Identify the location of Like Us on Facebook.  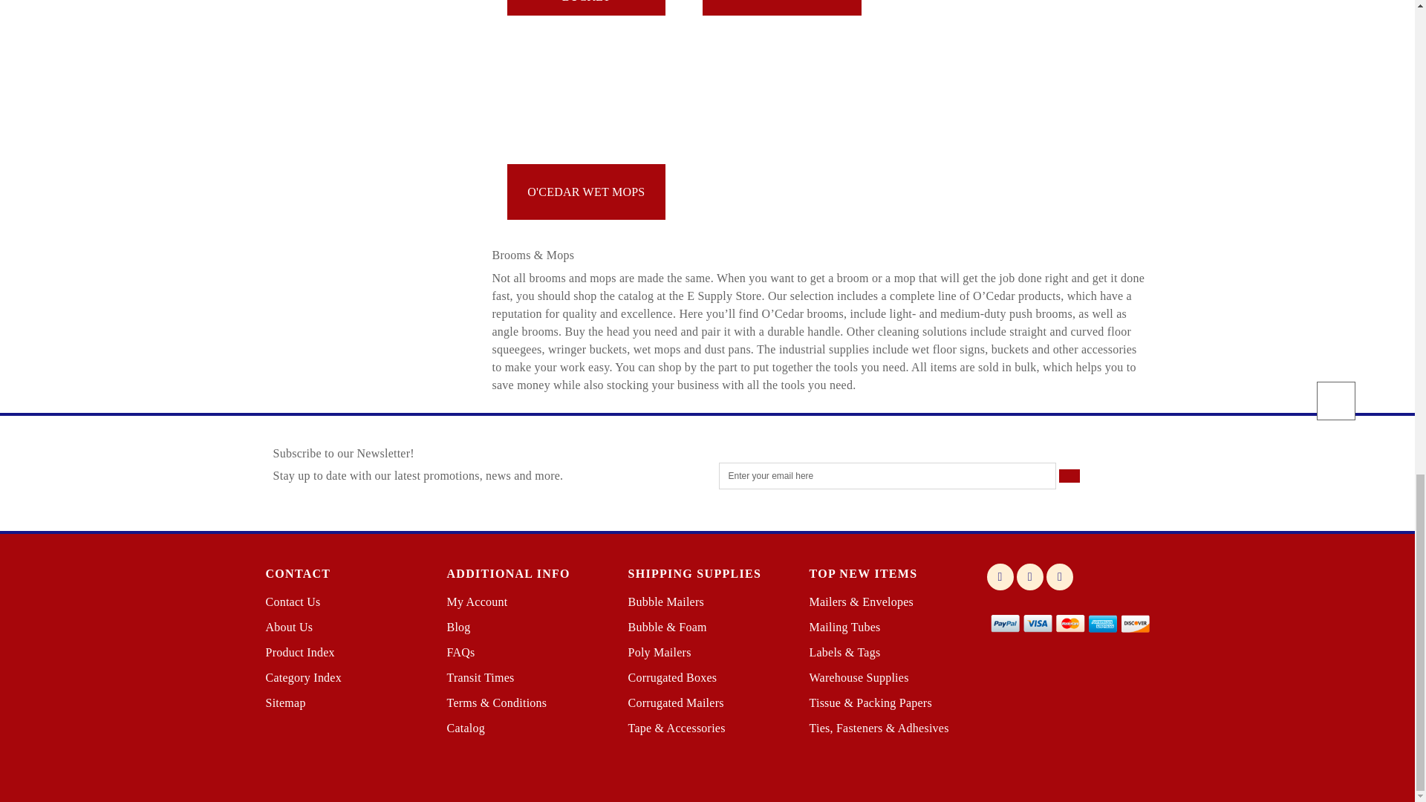
(1000, 576).